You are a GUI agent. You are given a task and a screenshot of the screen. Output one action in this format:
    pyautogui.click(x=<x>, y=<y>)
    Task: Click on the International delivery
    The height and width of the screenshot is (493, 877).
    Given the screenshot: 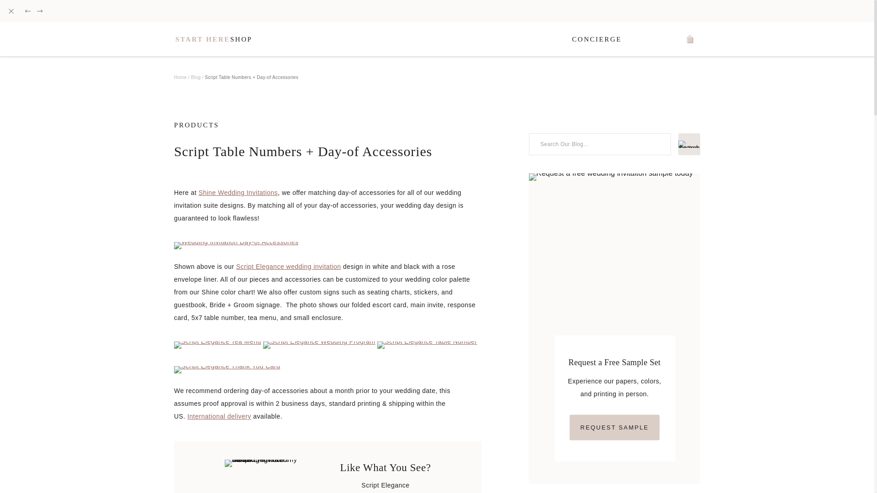 What is the action you would take?
    pyautogui.click(x=219, y=416)
    